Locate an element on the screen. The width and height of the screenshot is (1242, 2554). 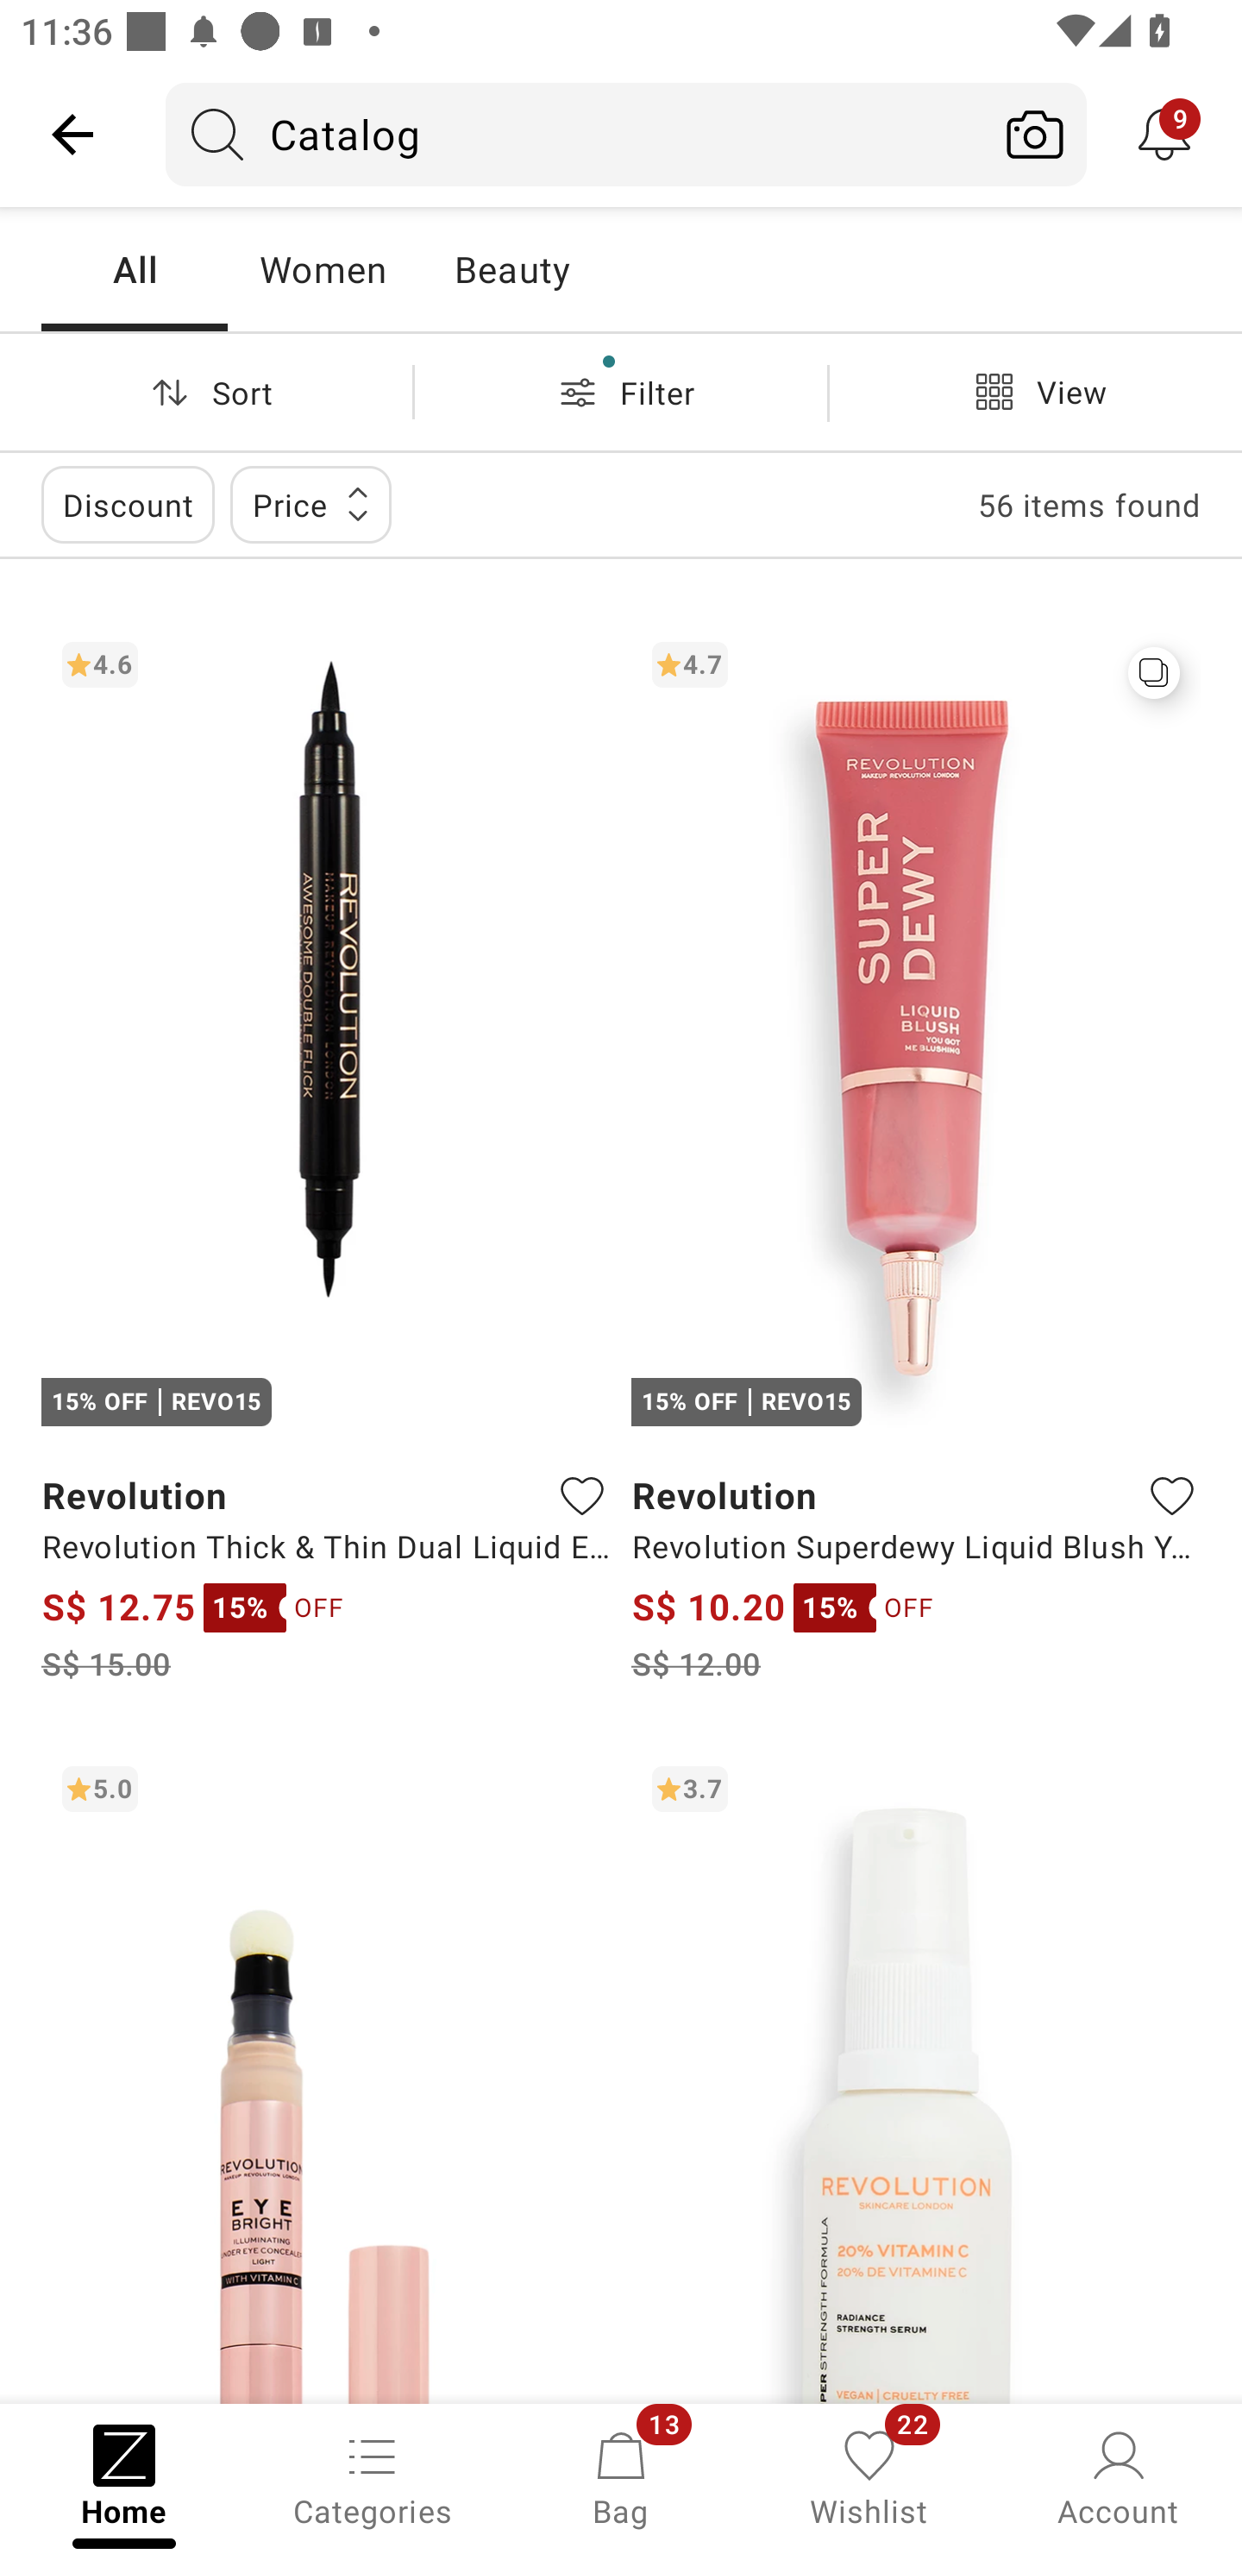
Beauty is located at coordinates (511, 269).